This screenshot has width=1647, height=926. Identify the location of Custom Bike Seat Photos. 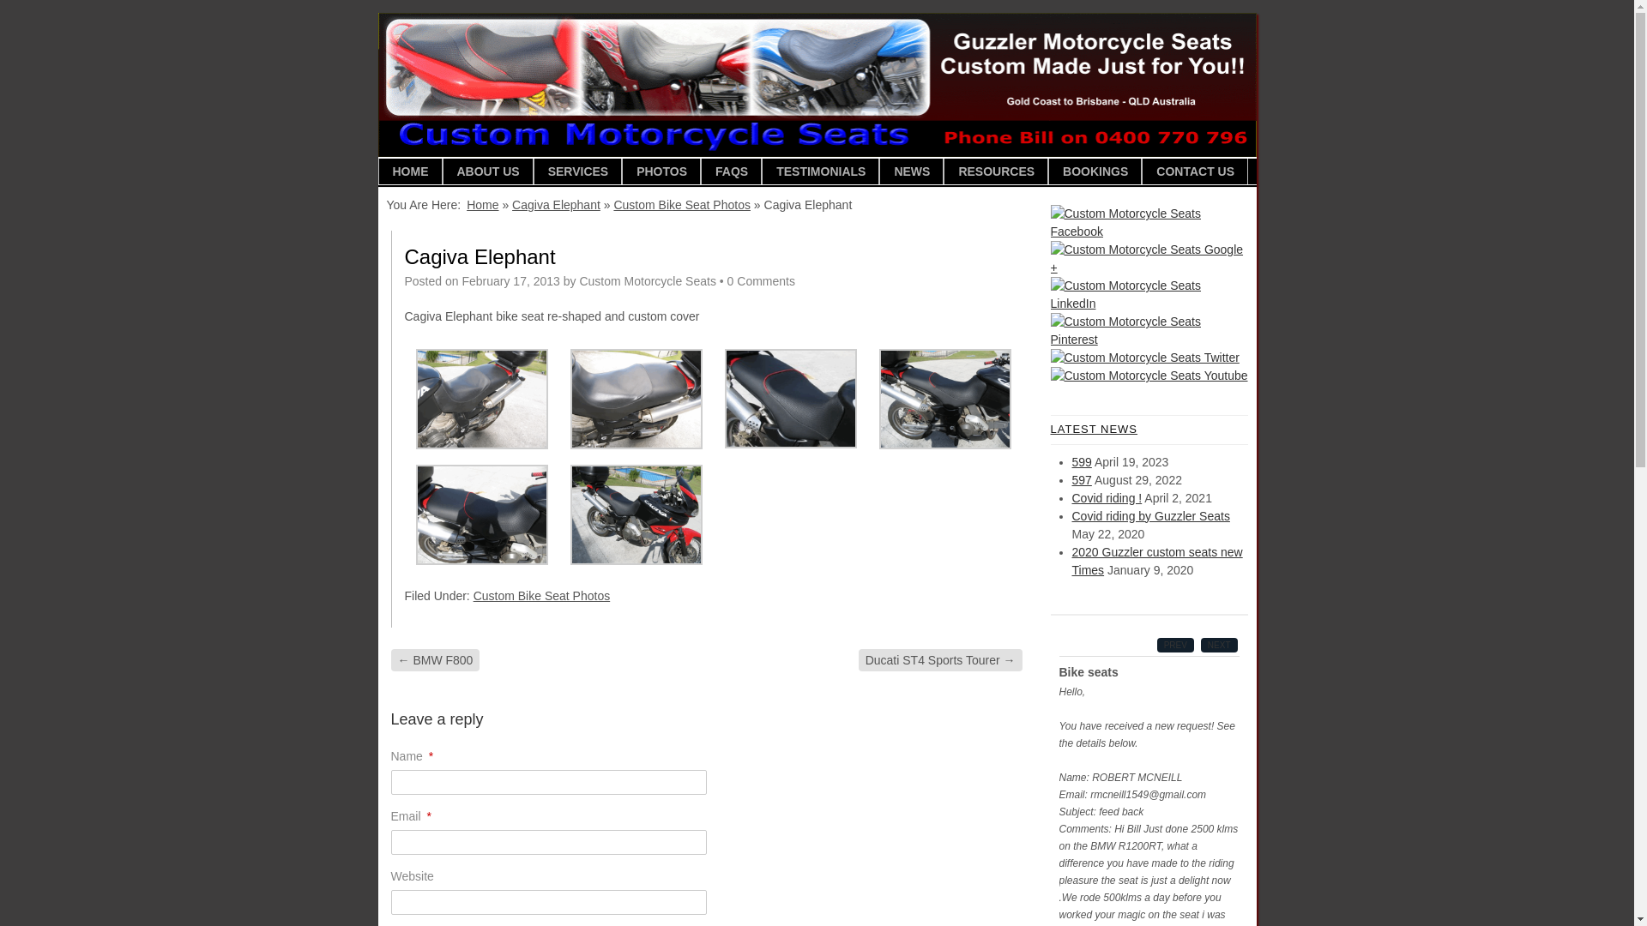
(542, 596).